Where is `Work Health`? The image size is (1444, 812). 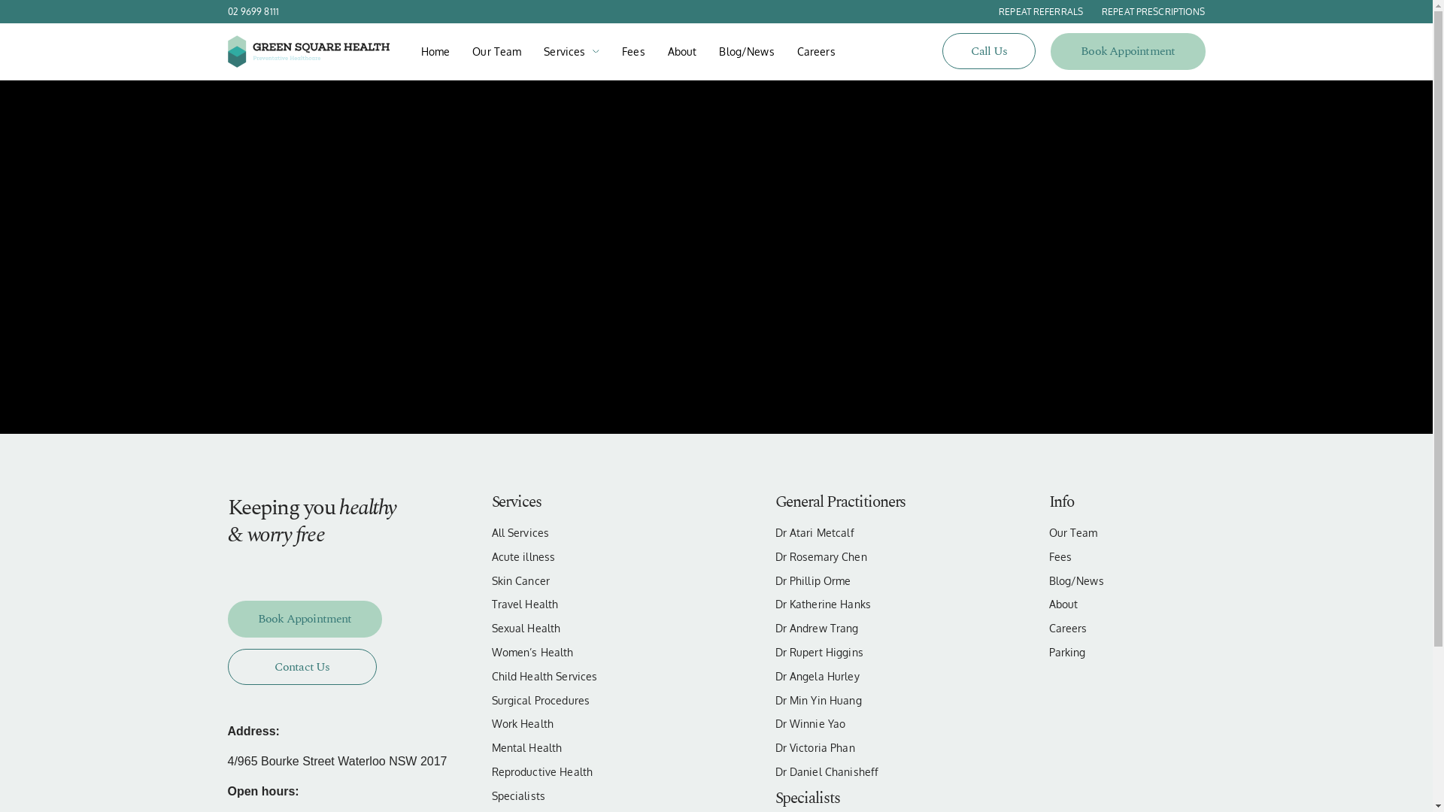 Work Health is located at coordinates (567, 725).